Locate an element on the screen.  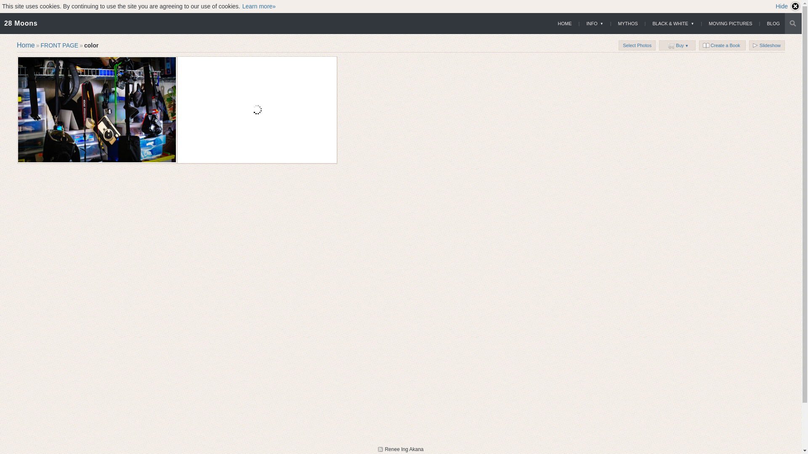
BLOG is located at coordinates (773, 24).